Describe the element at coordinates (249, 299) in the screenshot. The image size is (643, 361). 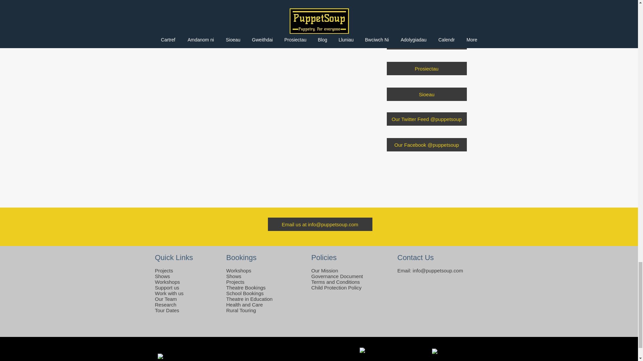
I see `Theatre in Education` at that location.